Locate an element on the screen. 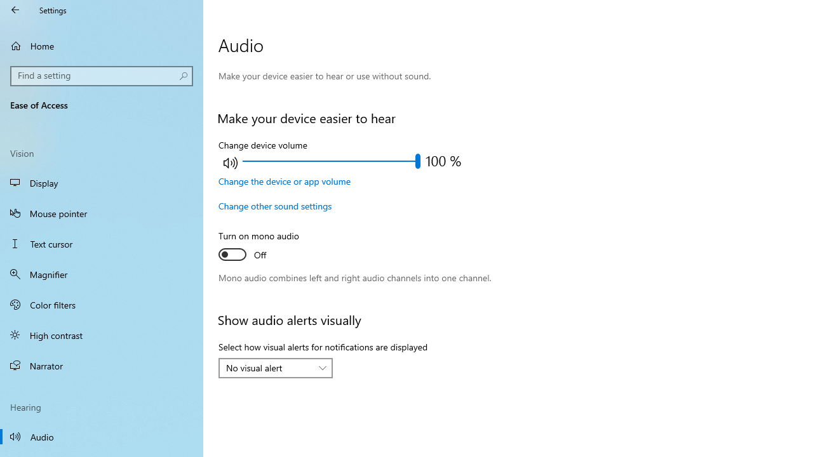 The height and width of the screenshot is (457, 813). Magnifier is located at coordinates (102, 274).